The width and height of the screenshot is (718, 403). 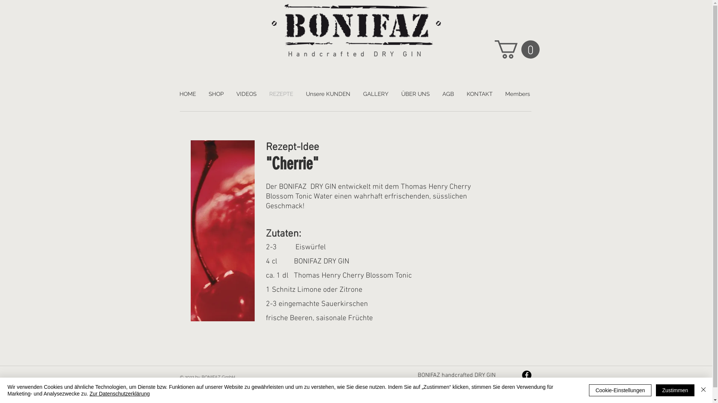 What do you see at coordinates (479, 94) in the screenshot?
I see `KONTAKT` at bounding box center [479, 94].